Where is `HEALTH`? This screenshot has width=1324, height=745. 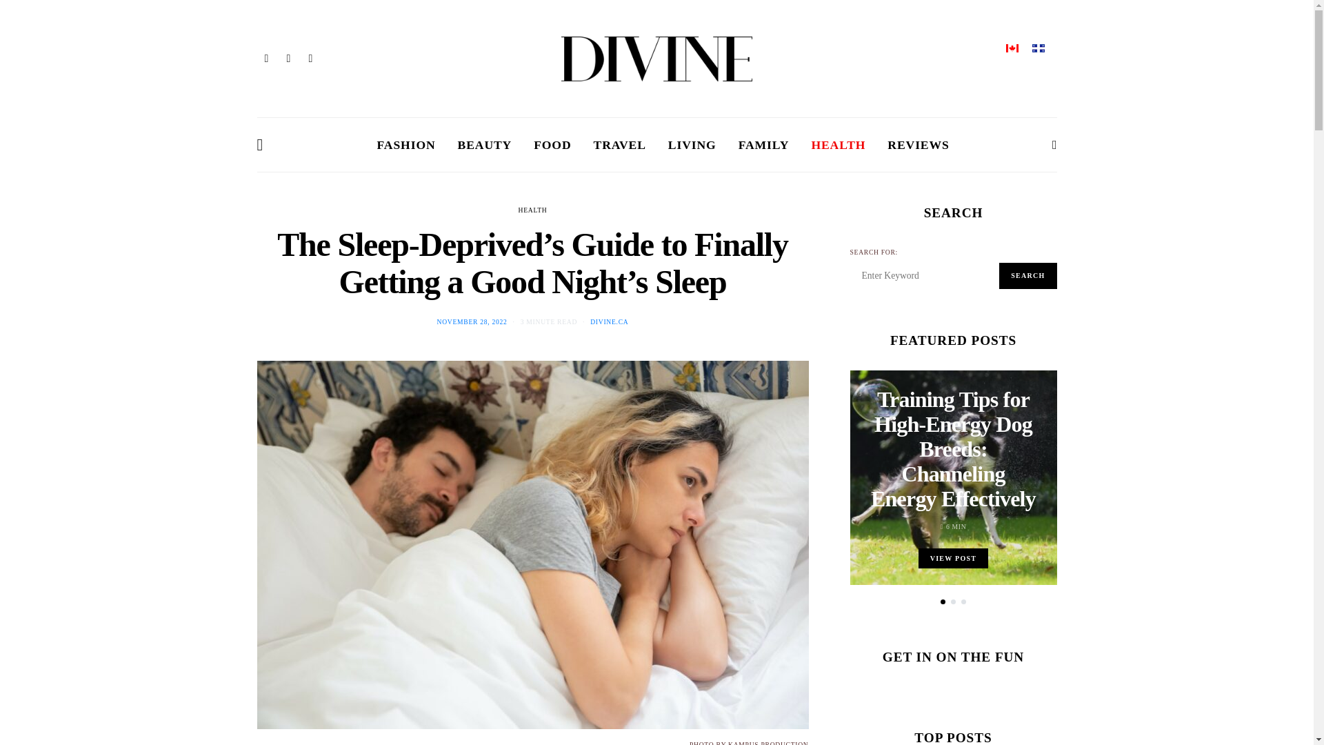
HEALTH is located at coordinates (838, 145).